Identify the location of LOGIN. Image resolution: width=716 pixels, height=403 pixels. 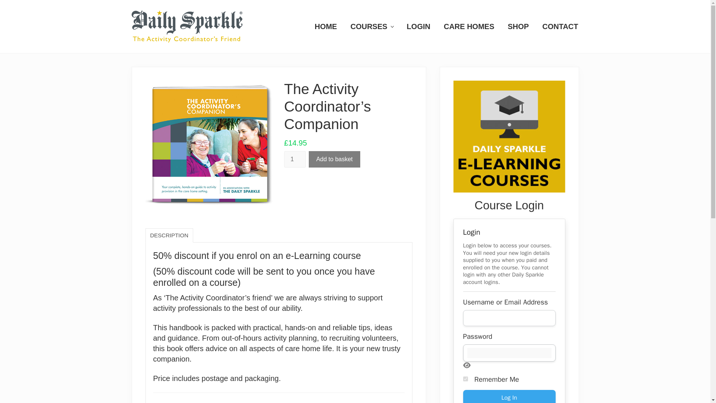
(418, 26).